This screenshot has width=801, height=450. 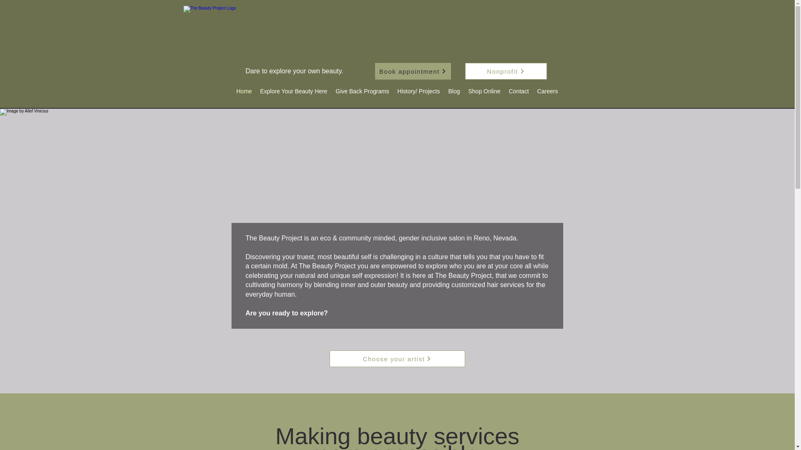 I want to click on Nonprofit, so click(x=505, y=71).